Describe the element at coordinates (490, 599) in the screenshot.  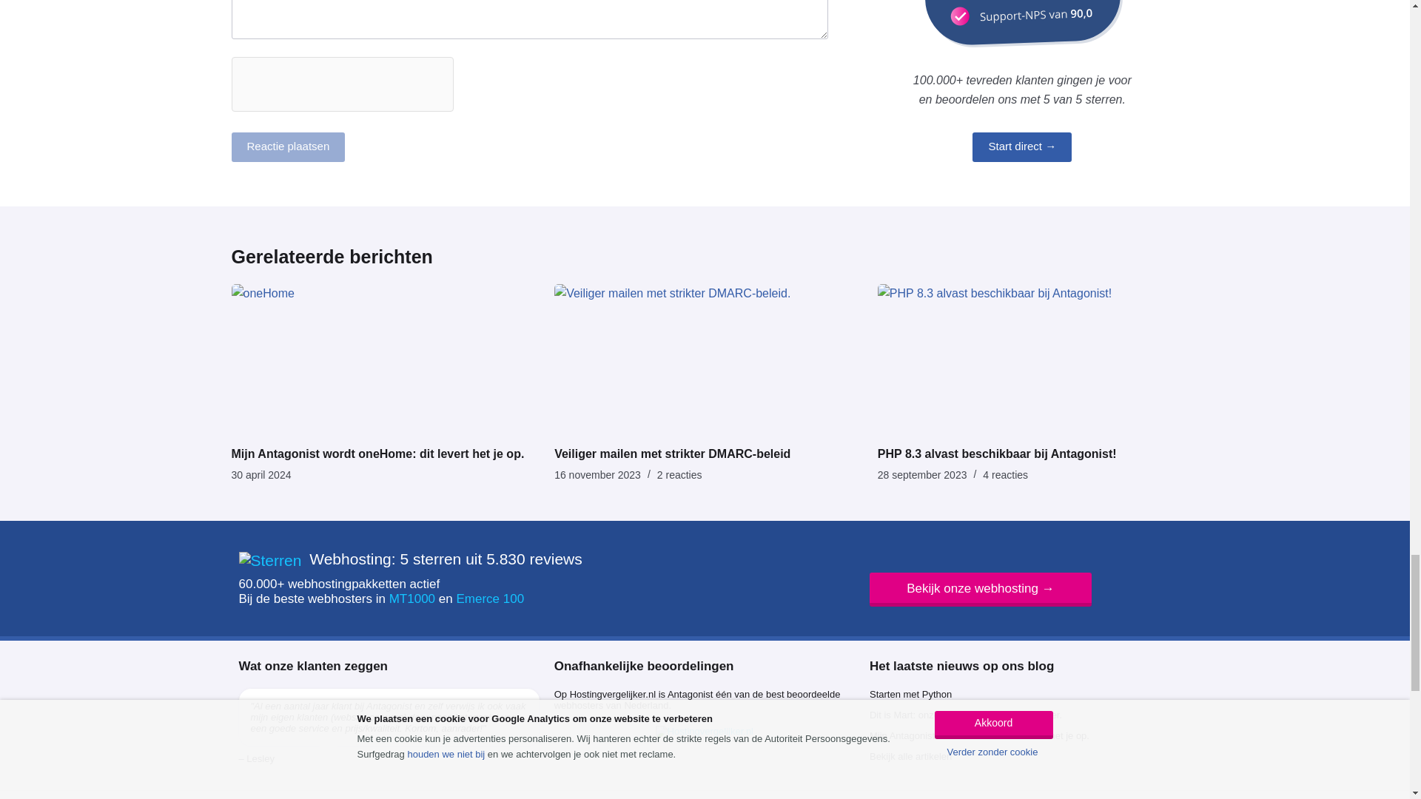
I see `Emerce 100` at that location.